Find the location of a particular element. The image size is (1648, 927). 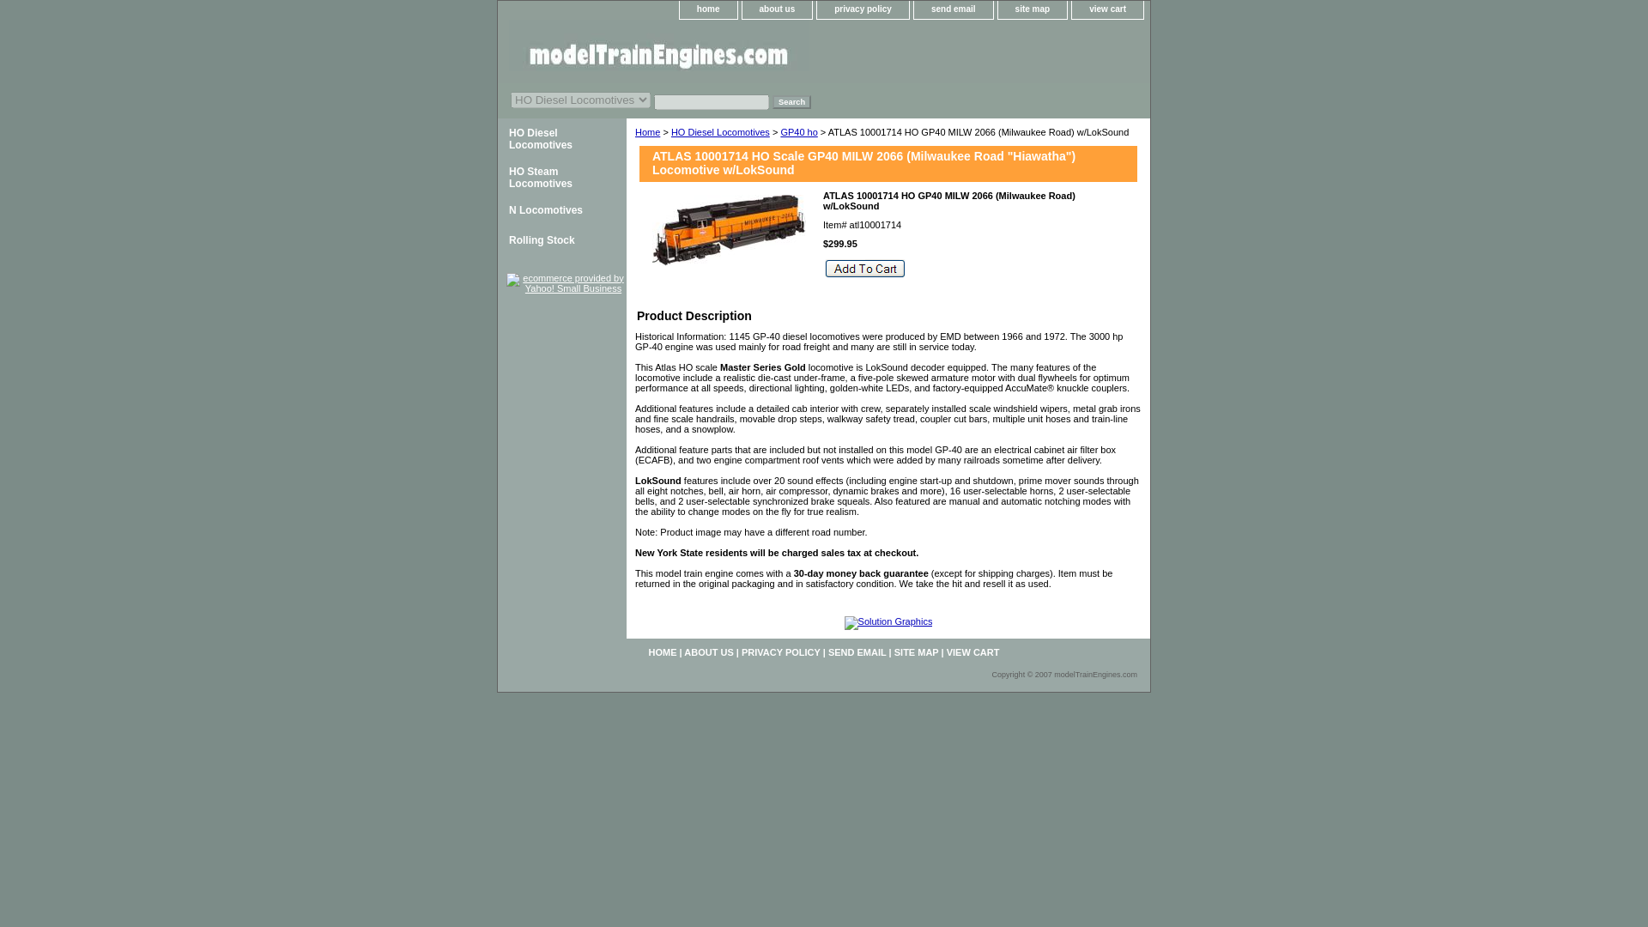

home is located at coordinates (707, 9).